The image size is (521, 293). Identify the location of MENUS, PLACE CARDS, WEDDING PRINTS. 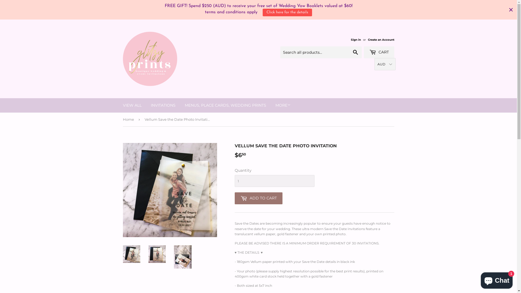
(225, 105).